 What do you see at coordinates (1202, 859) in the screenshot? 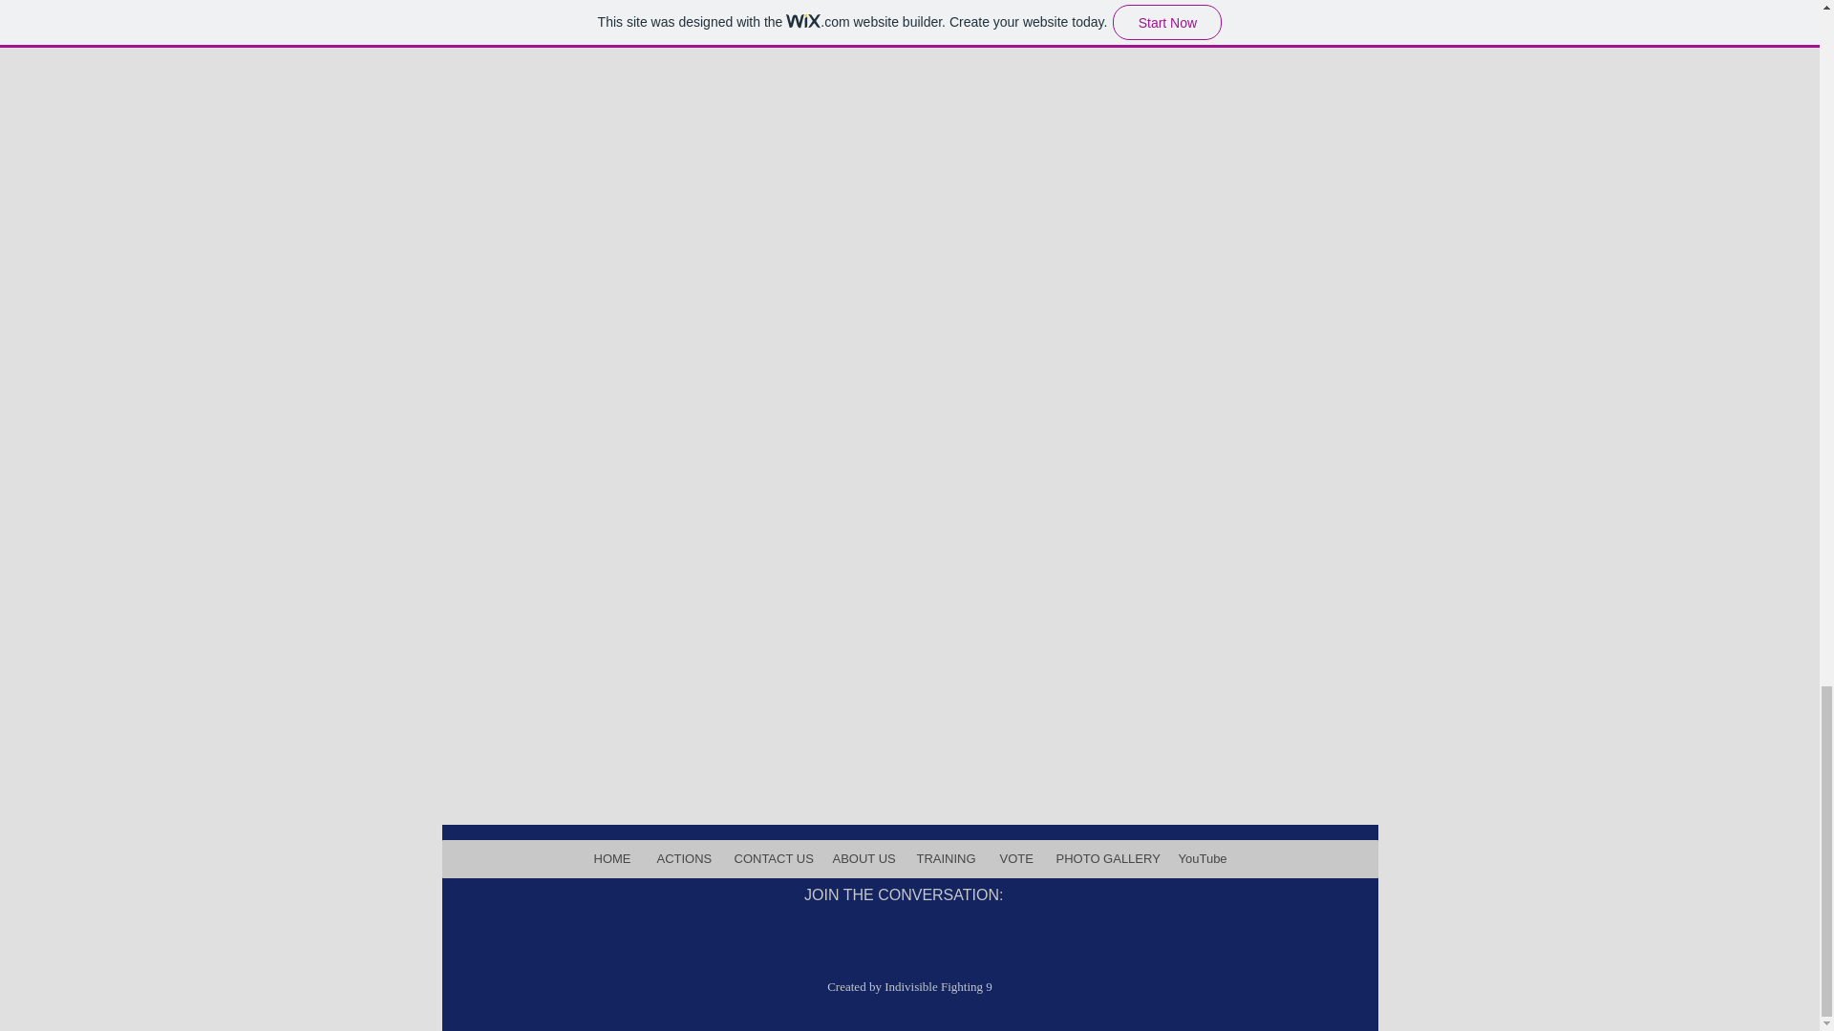
I see `YouTube` at bounding box center [1202, 859].